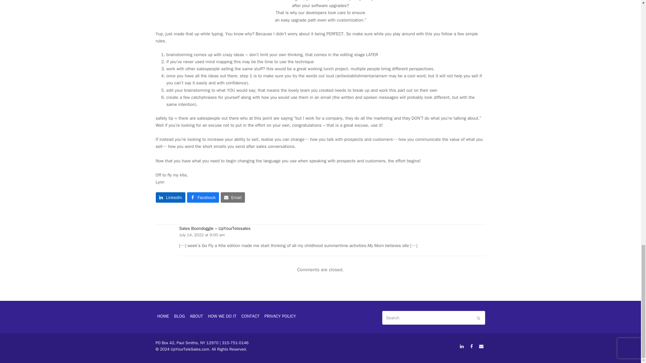 This screenshot has height=363, width=646. Describe the element at coordinates (481, 346) in the screenshot. I see `Email` at that location.